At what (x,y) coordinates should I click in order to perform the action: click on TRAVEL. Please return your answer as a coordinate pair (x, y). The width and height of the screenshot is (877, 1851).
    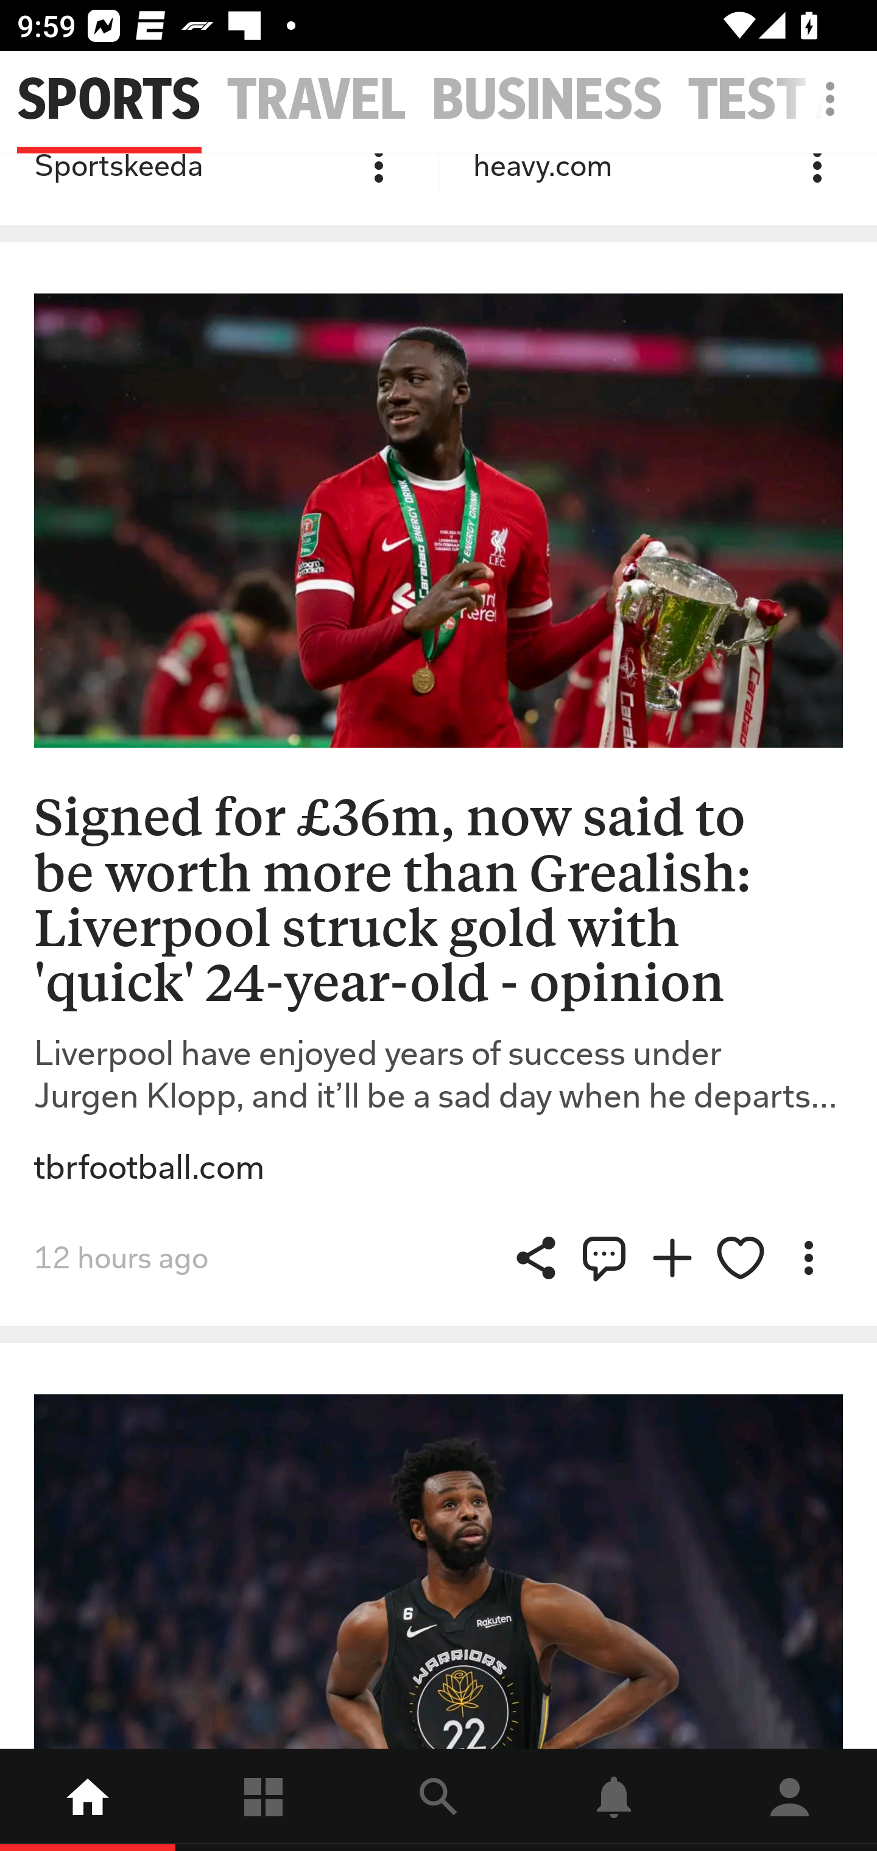
    Looking at the image, I should click on (316, 100).